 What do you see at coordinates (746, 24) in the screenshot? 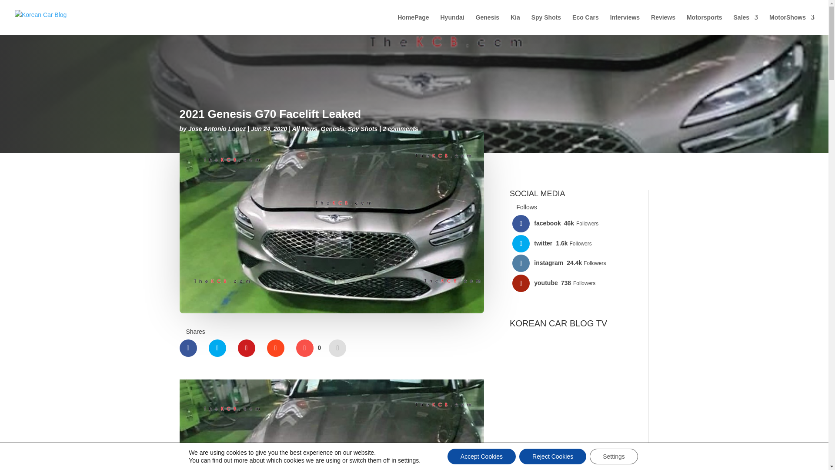
I see `Sales` at bounding box center [746, 24].